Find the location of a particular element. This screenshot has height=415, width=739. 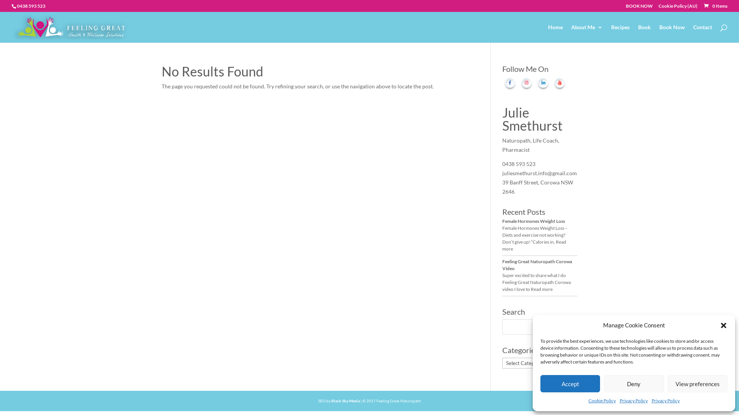

Feeling Great Naturopath Corowa Video is located at coordinates (537, 265).